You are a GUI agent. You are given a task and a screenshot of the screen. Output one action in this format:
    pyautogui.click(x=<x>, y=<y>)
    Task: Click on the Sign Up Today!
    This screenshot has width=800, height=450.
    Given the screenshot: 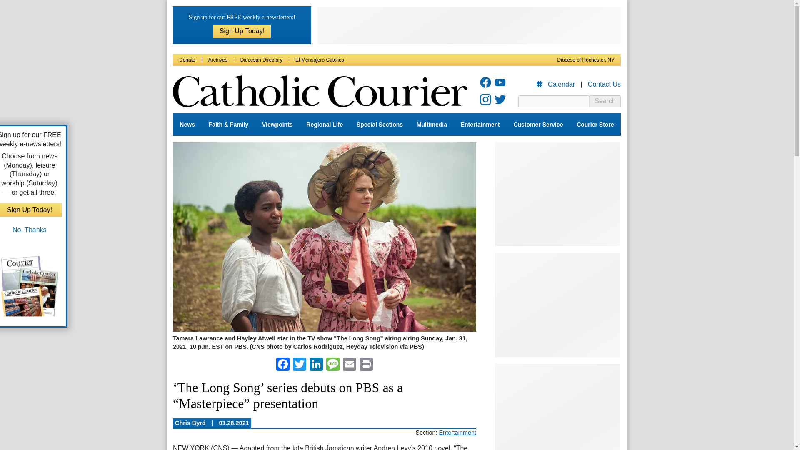 What is the action you would take?
    pyautogui.click(x=242, y=31)
    